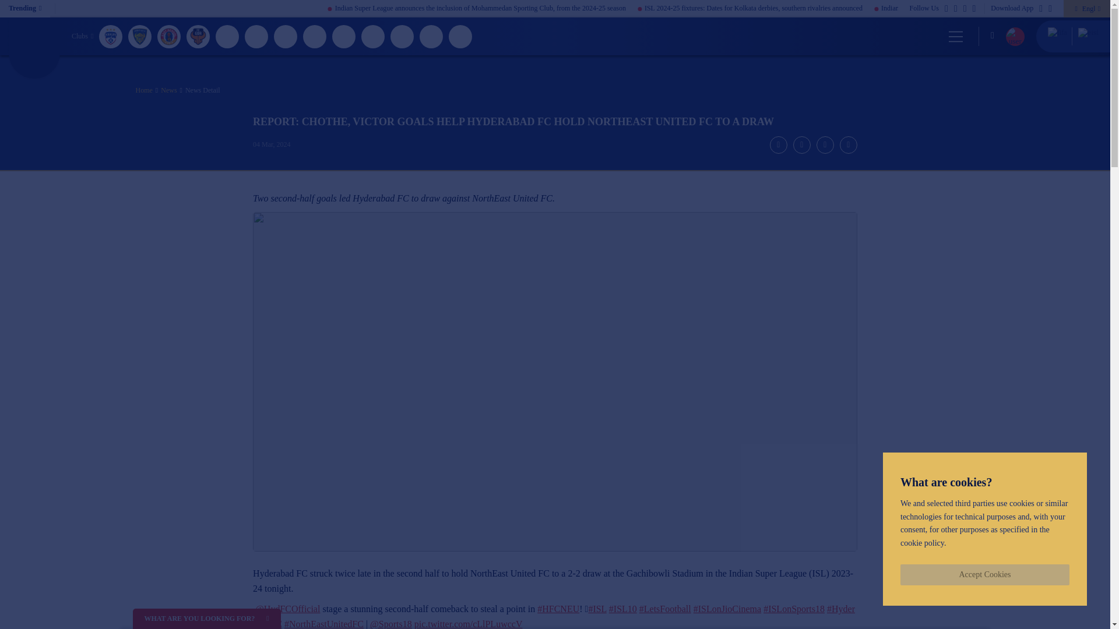  What do you see at coordinates (402, 36) in the screenshot?
I see `NorthEast United FC` at bounding box center [402, 36].